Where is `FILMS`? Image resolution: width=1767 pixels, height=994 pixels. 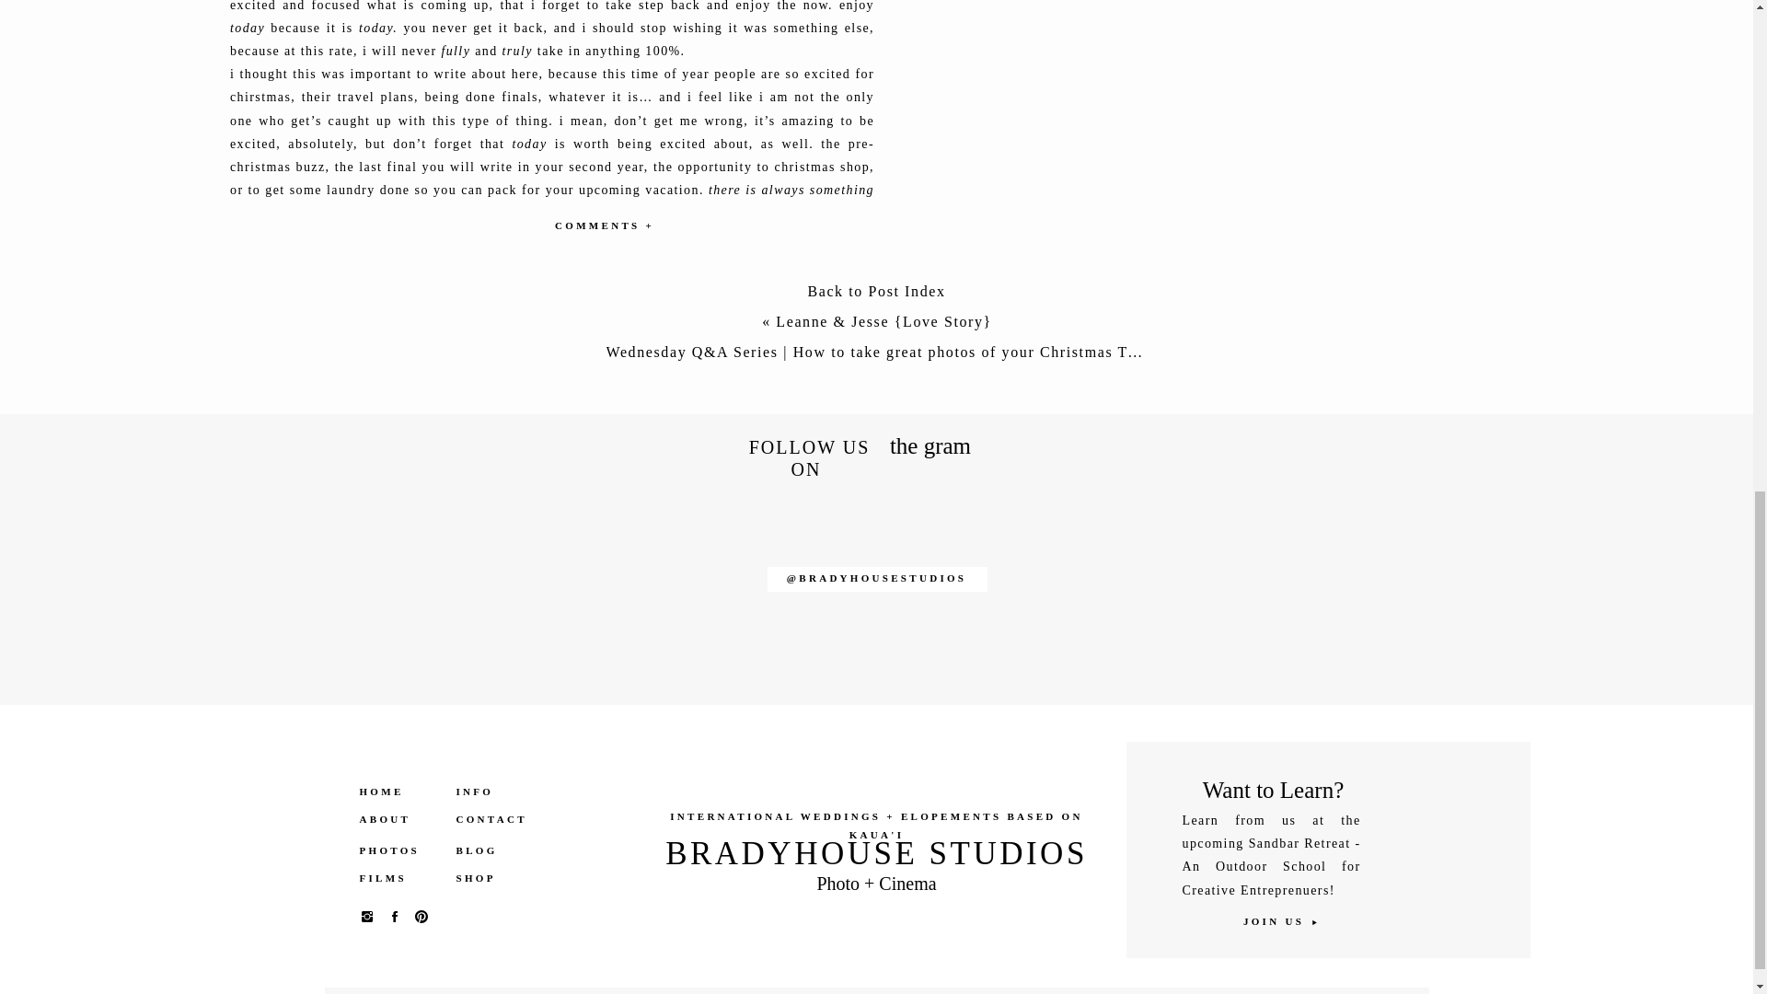 FILMS is located at coordinates (398, 878).